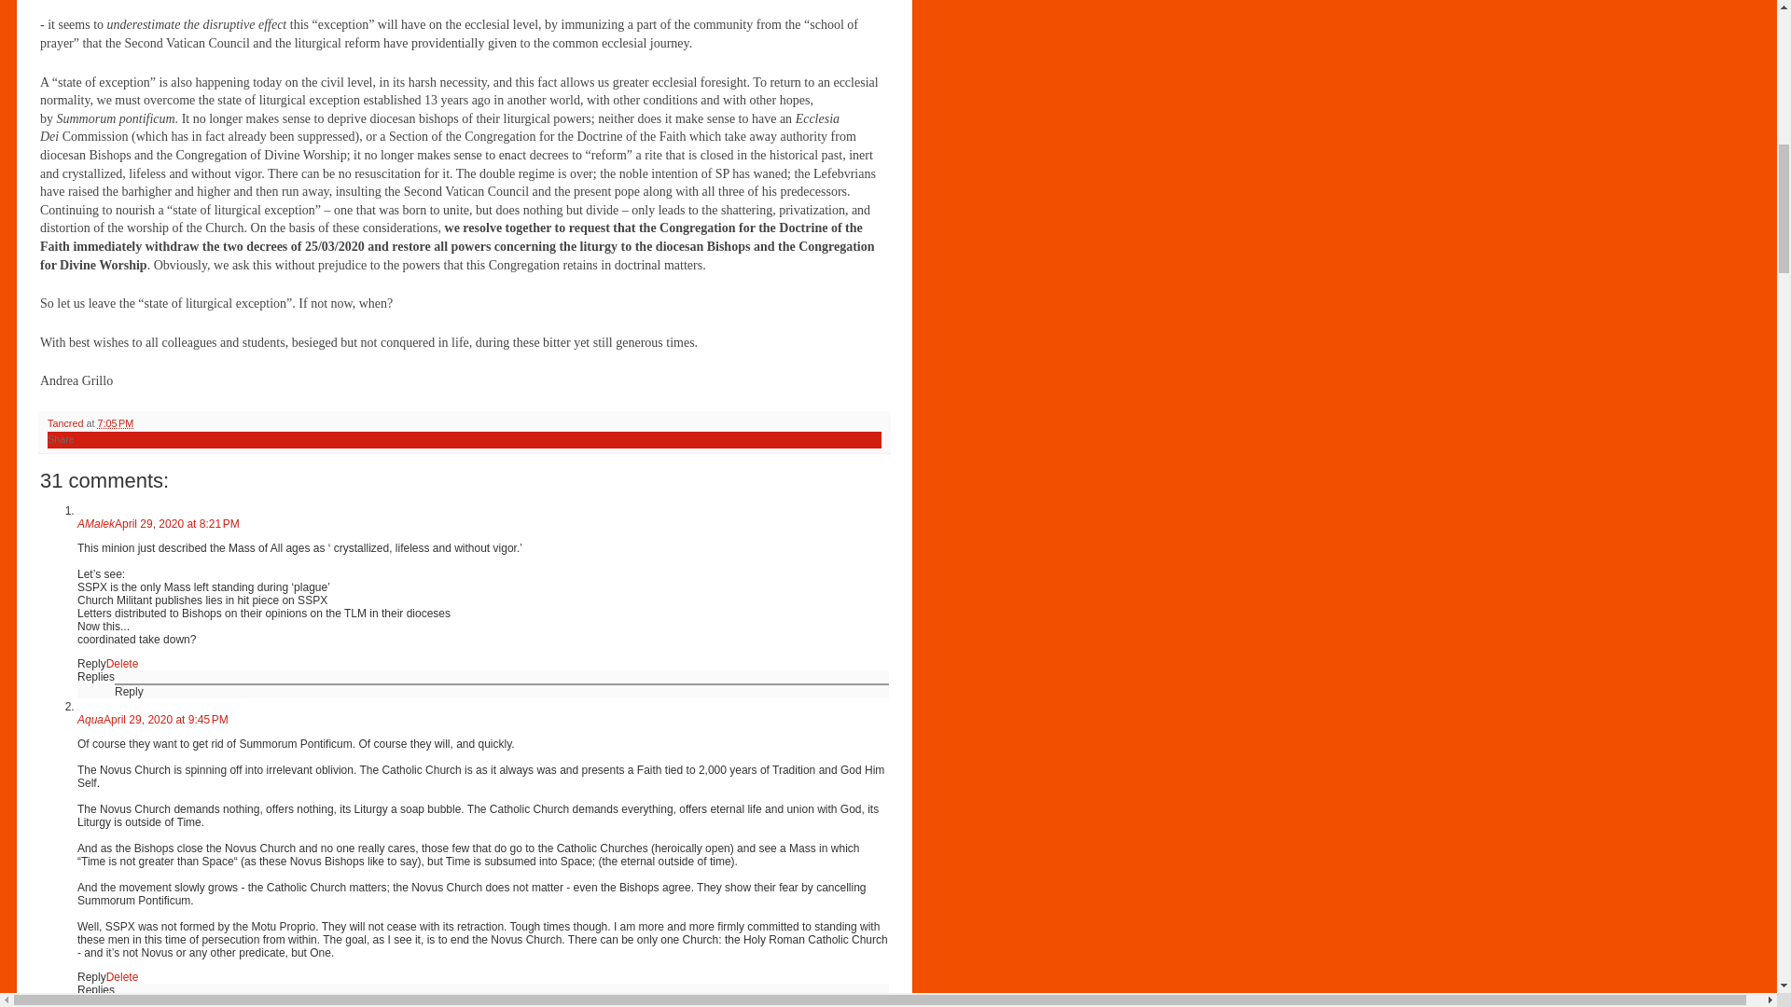  I want to click on Aqua, so click(90, 719).